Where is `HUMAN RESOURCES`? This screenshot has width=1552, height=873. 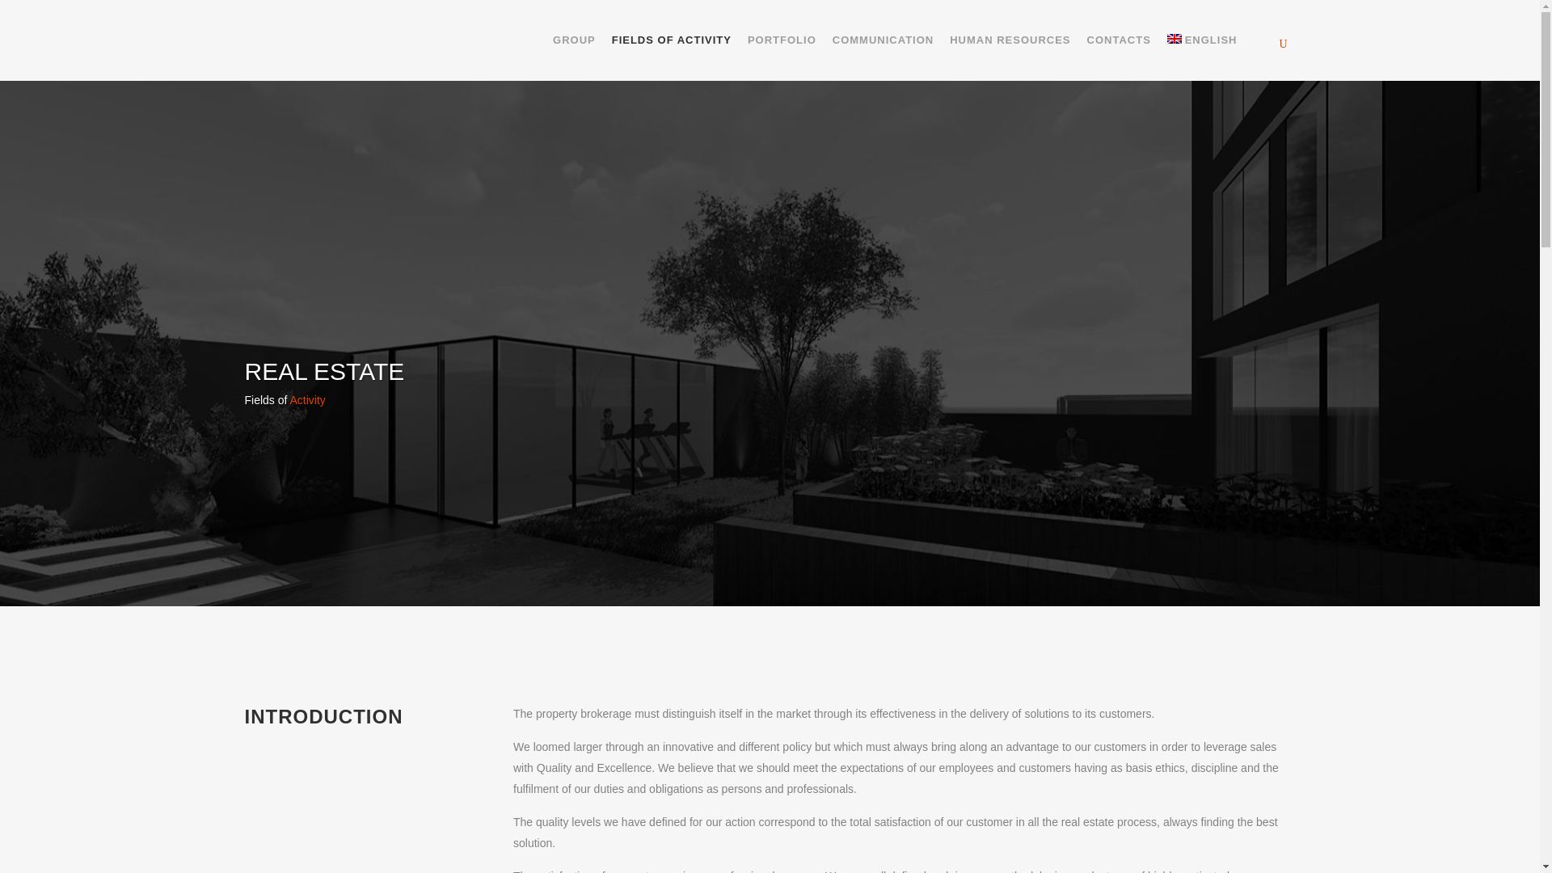 HUMAN RESOURCES is located at coordinates (1010, 40).